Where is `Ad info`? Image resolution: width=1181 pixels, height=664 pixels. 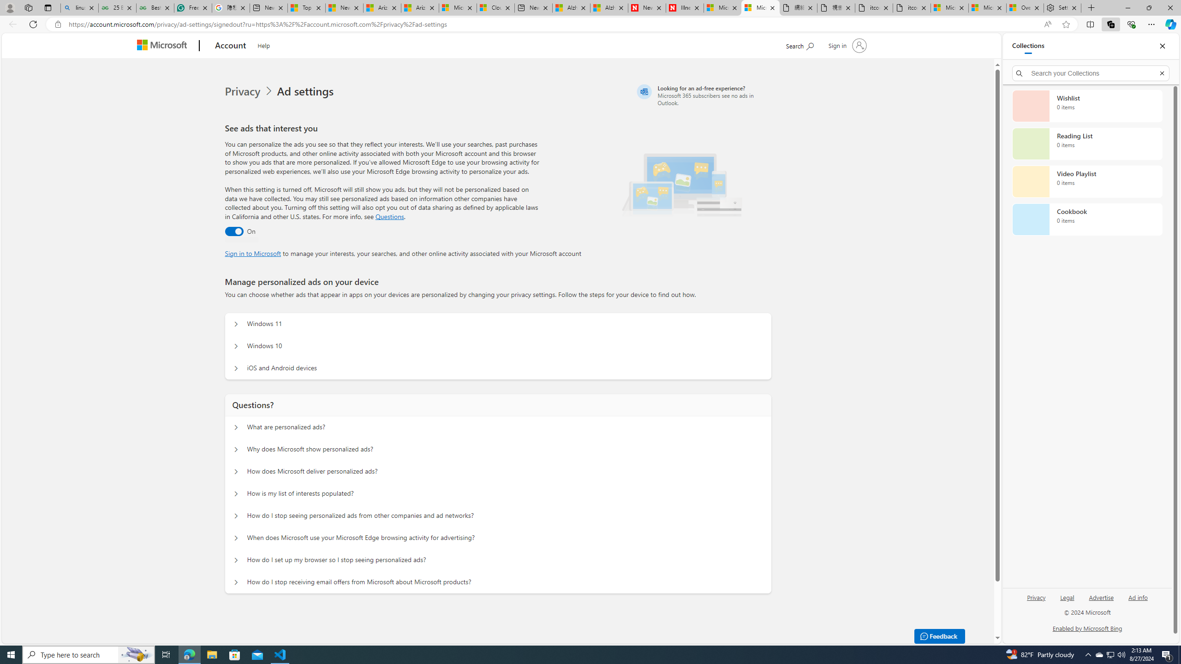 Ad info is located at coordinates (1138, 597).